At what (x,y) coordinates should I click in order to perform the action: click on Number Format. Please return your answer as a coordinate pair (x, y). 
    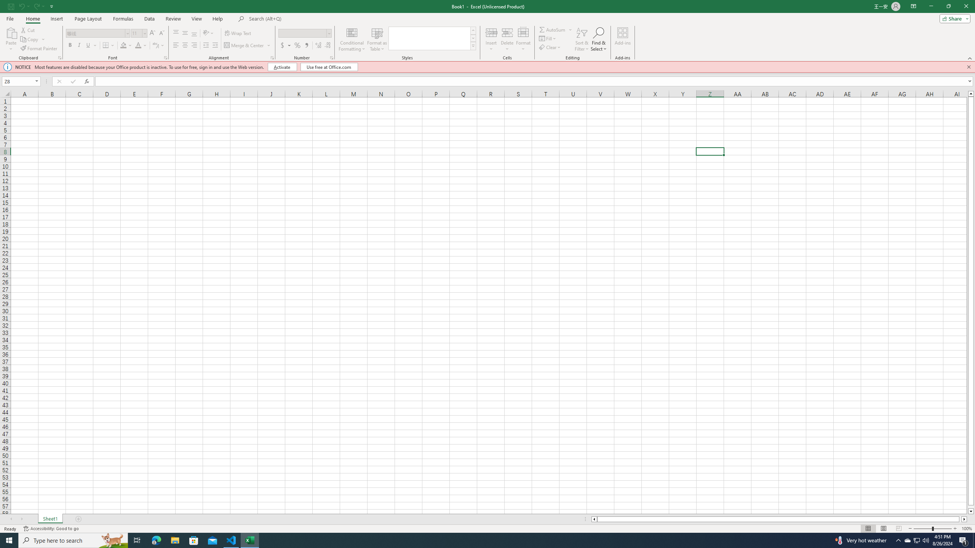
    Looking at the image, I should click on (305, 33).